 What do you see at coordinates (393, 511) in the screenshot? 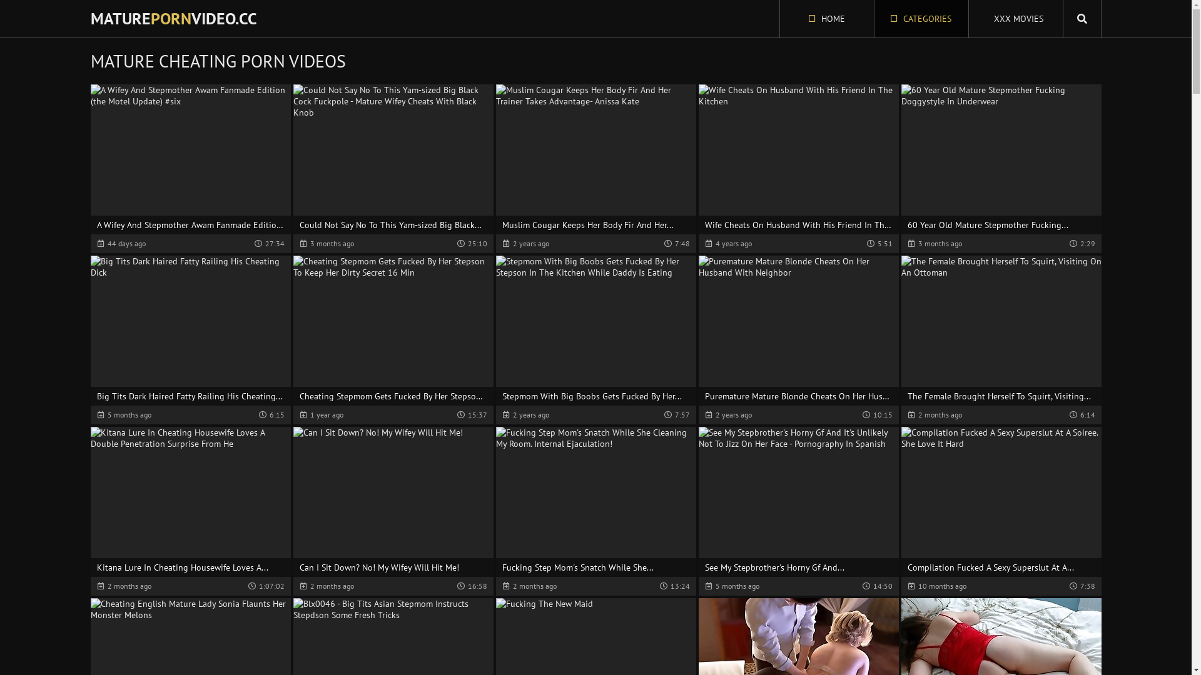
I see `Can I Sit Down? No! My Wifey Will Hit Me!
2 months ago
16:58` at bounding box center [393, 511].